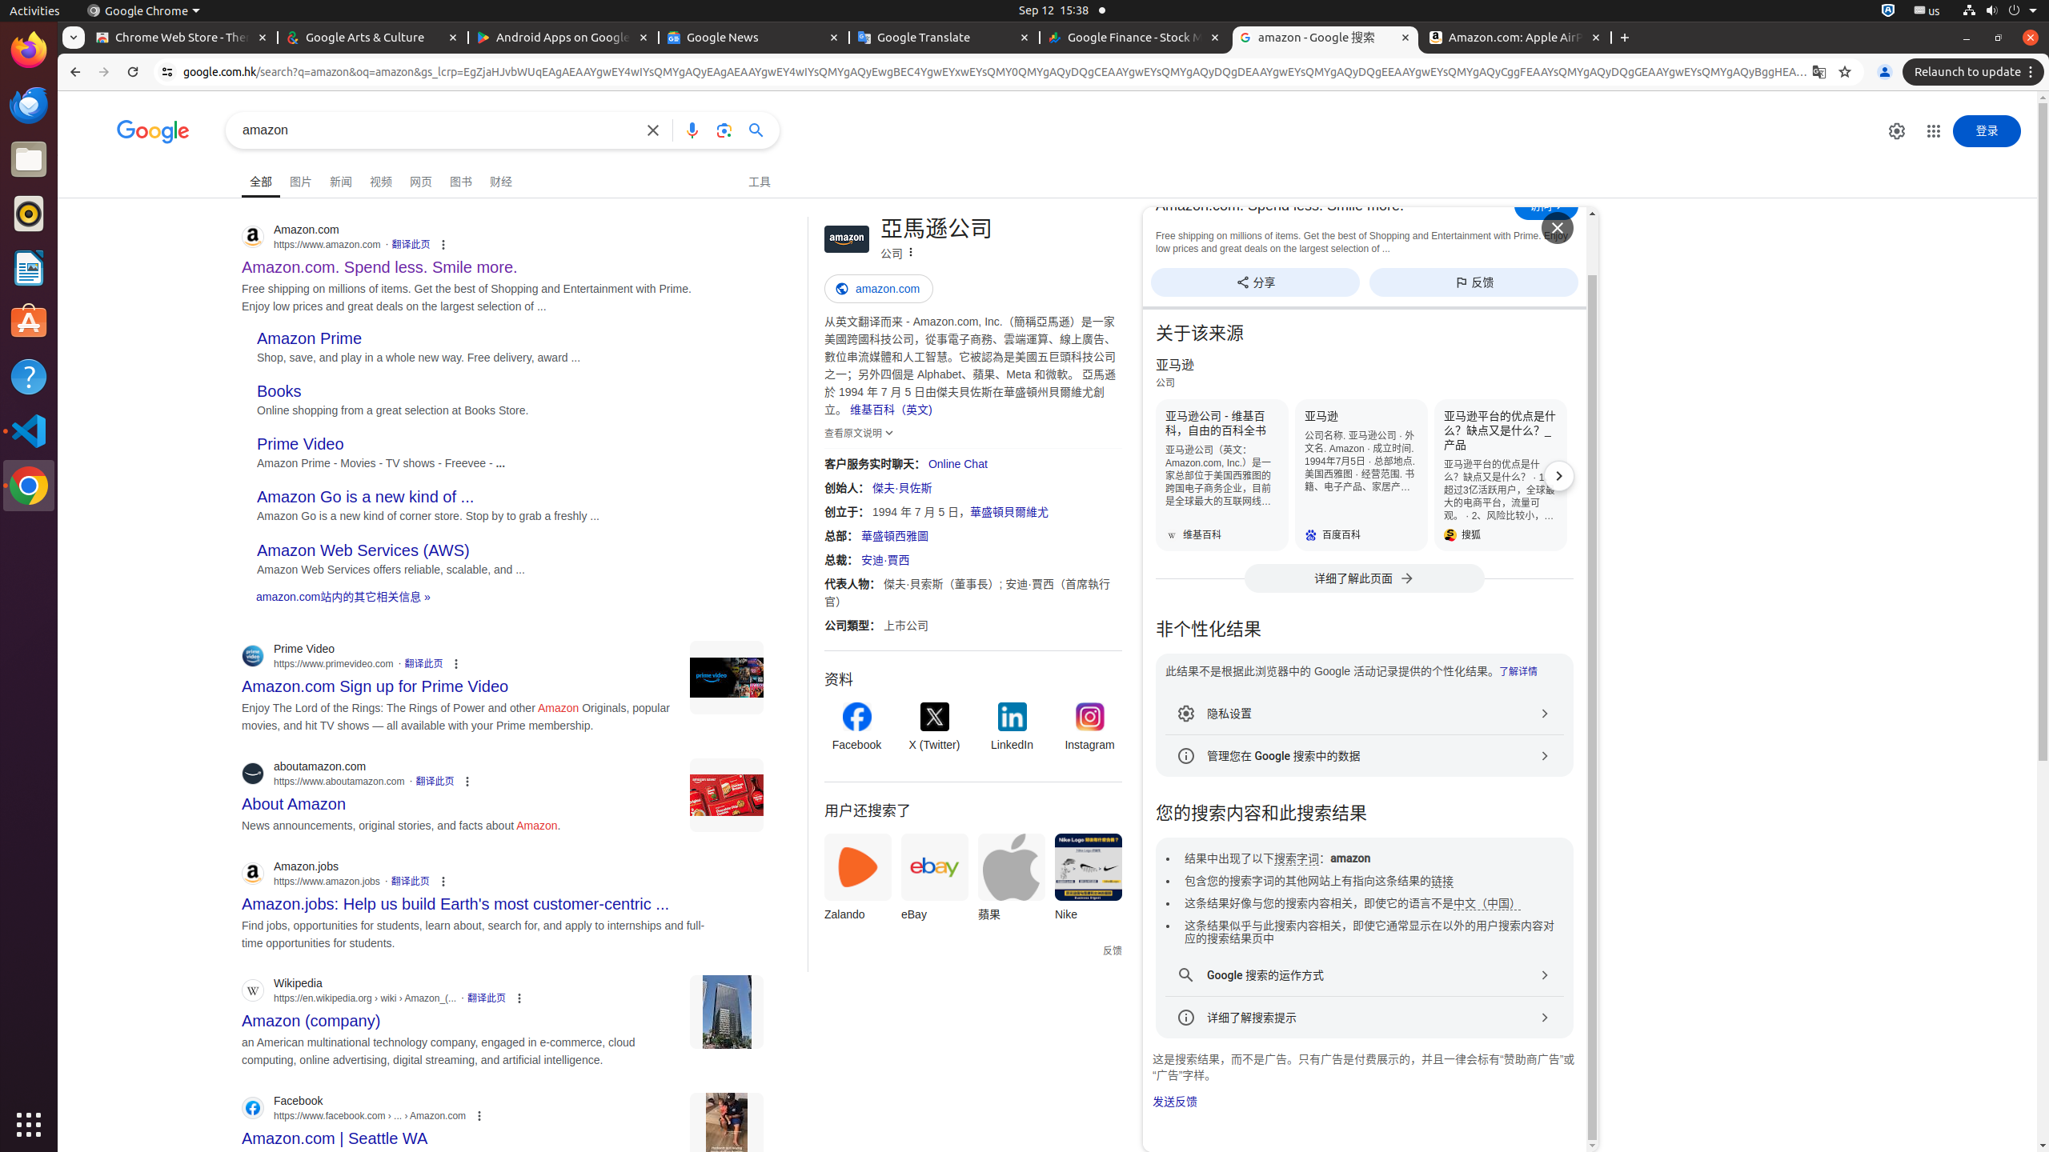 This screenshot has width=2049, height=1152. Describe the element at coordinates (375, 682) in the screenshot. I see ` Amazon.com Sign up for Prime Video Prime Video https://www.primevideo.com` at that location.